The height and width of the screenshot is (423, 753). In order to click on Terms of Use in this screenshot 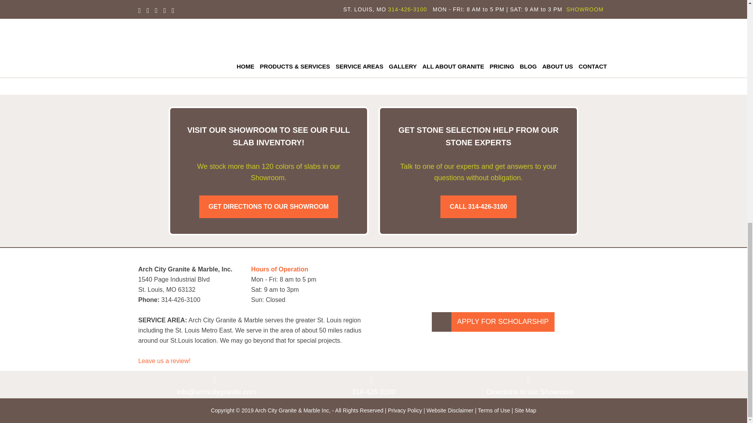, I will do `click(493, 410)`.